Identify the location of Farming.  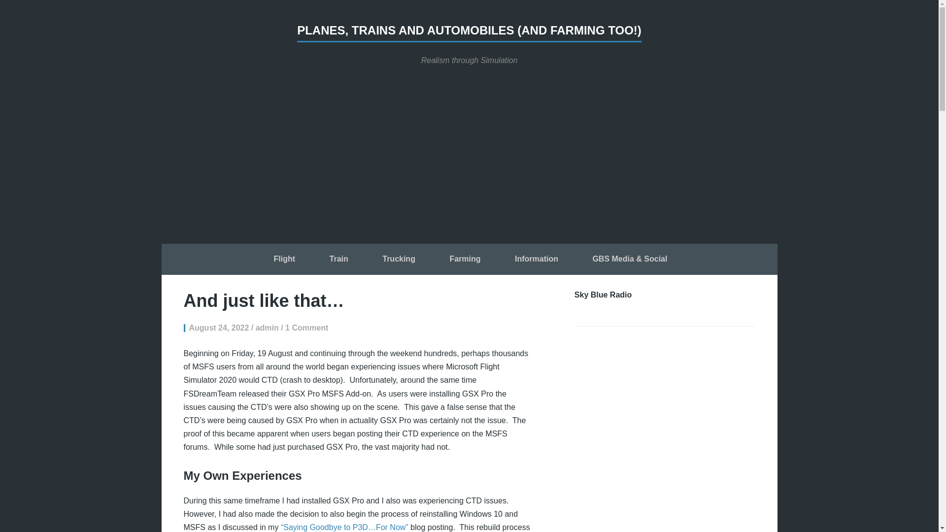
(465, 260).